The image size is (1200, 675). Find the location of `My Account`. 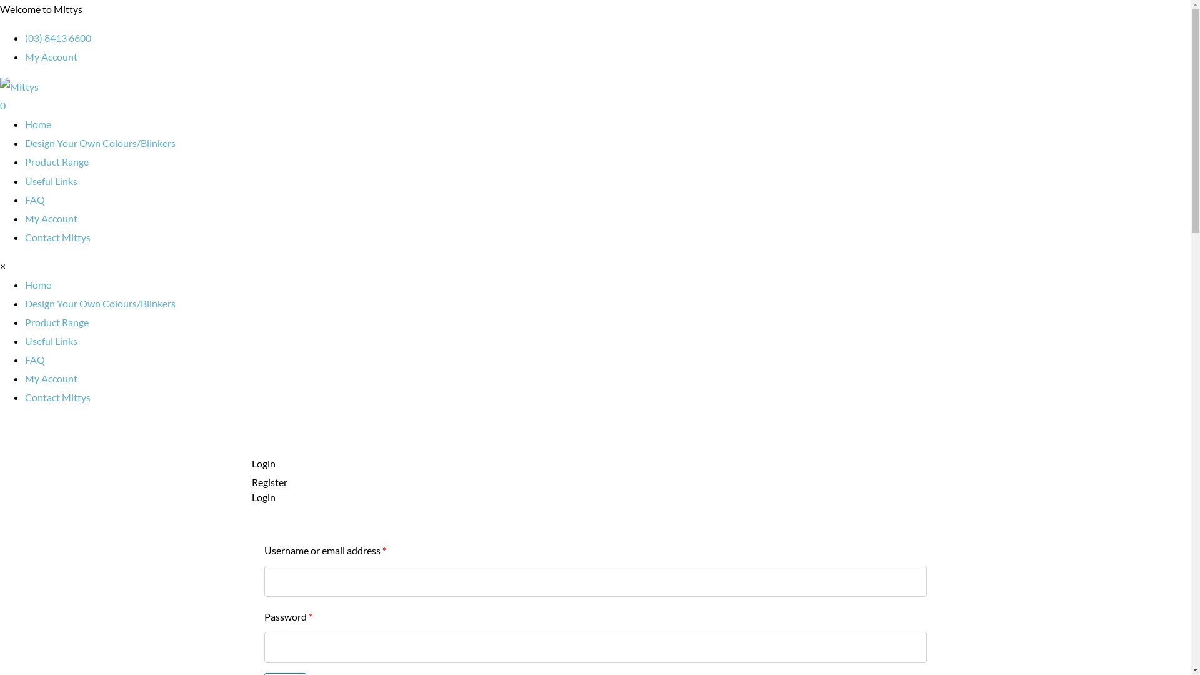

My Account is located at coordinates (51, 219).